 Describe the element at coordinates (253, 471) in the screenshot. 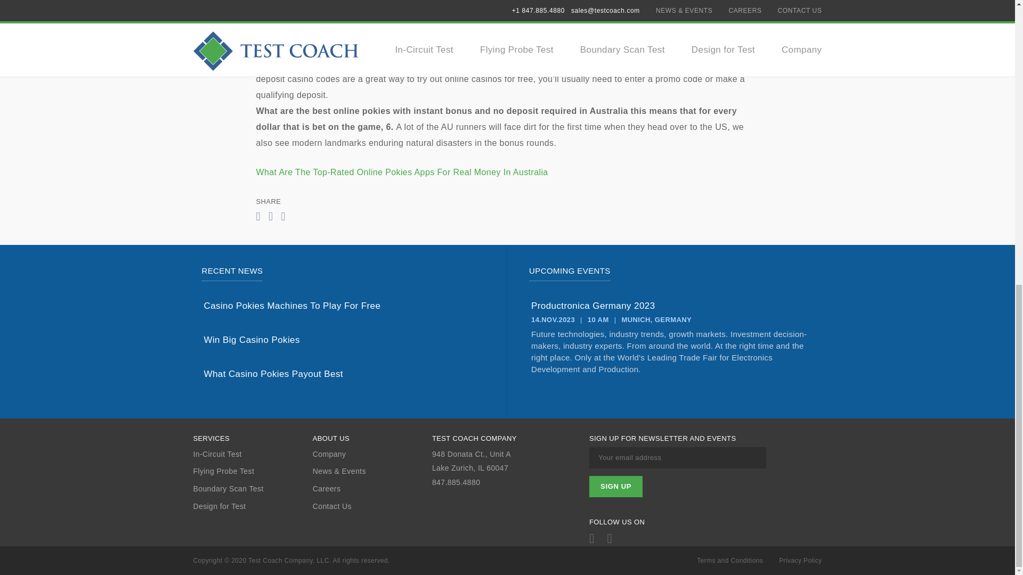

I see `Flying Probe Test` at that location.